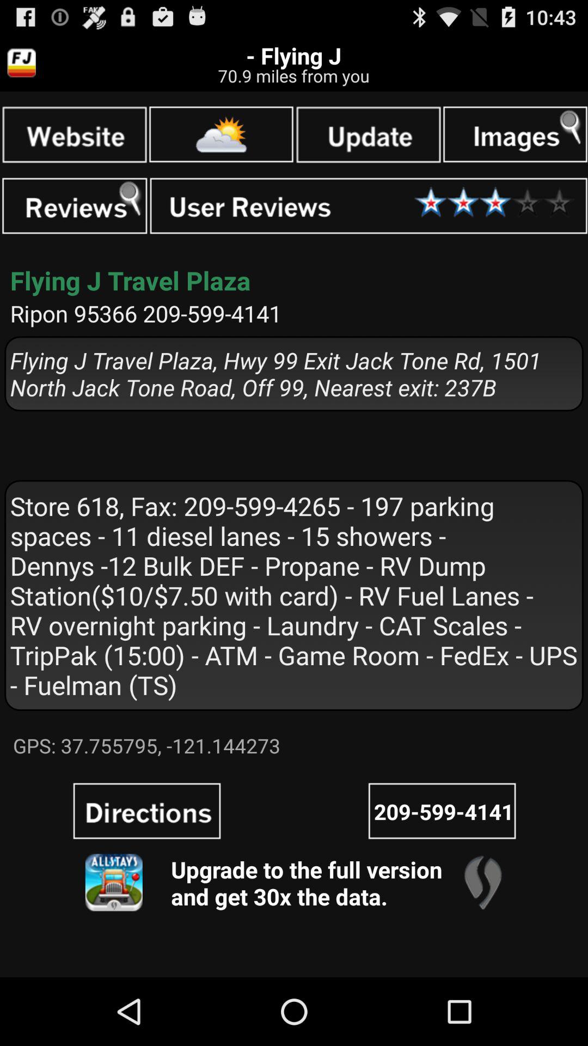 The width and height of the screenshot is (588, 1046). What do you see at coordinates (442, 811) in the screenshot?
I see `call the number on the screen` at bounding box center [442, 811].